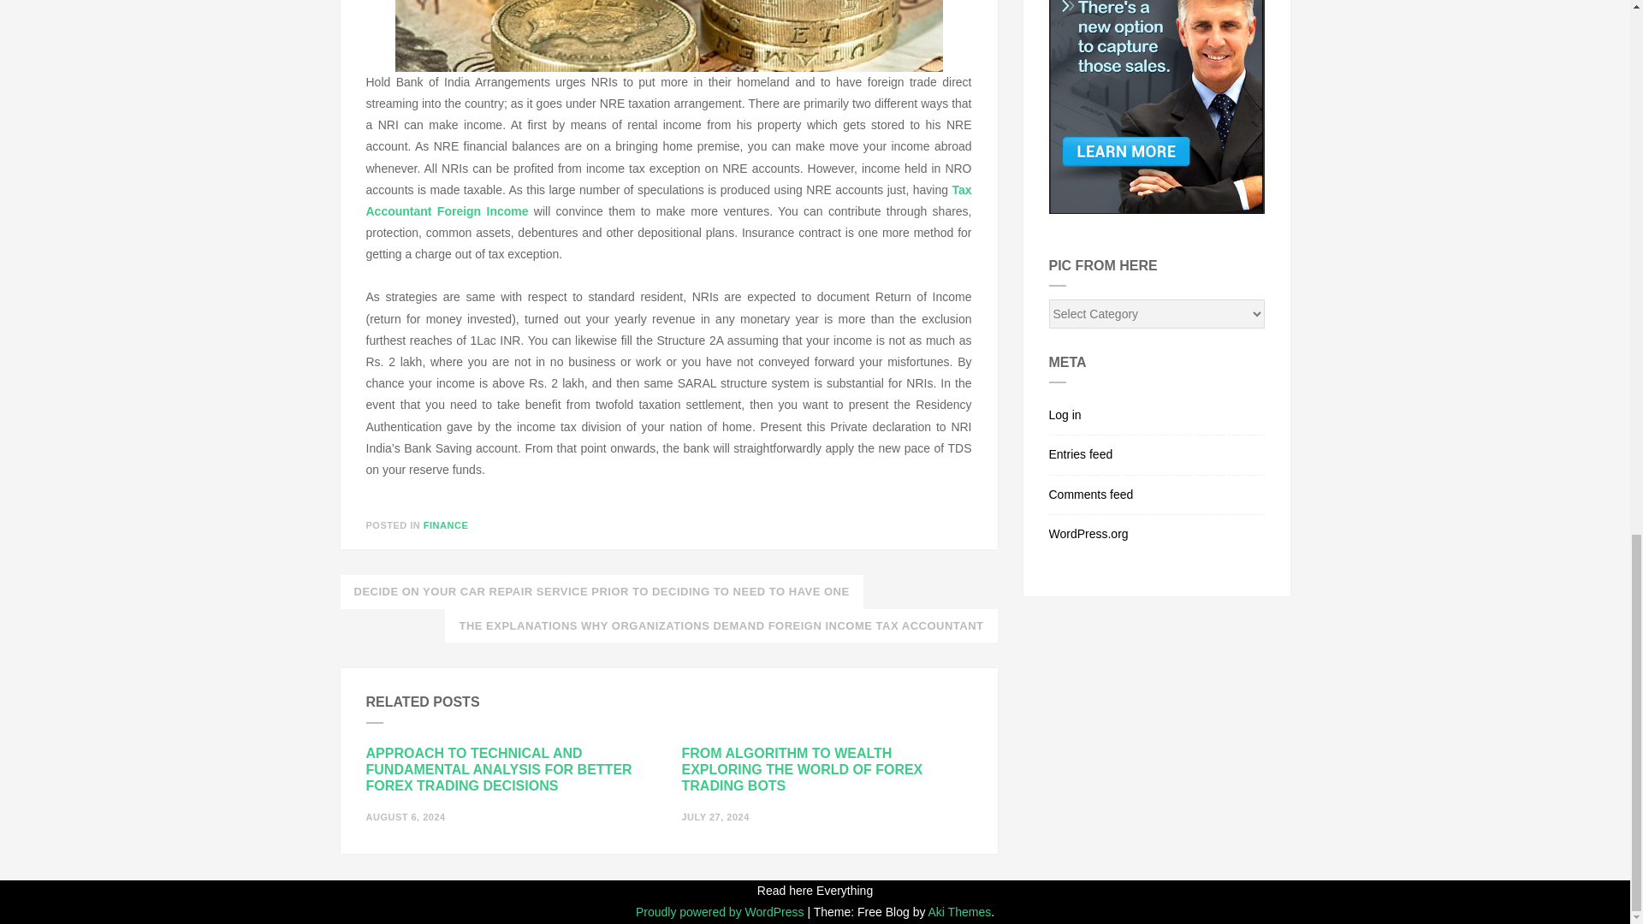  Describe the element at coordinates (960, 912) in the screenshot. I see `Aki Themes` at that location.